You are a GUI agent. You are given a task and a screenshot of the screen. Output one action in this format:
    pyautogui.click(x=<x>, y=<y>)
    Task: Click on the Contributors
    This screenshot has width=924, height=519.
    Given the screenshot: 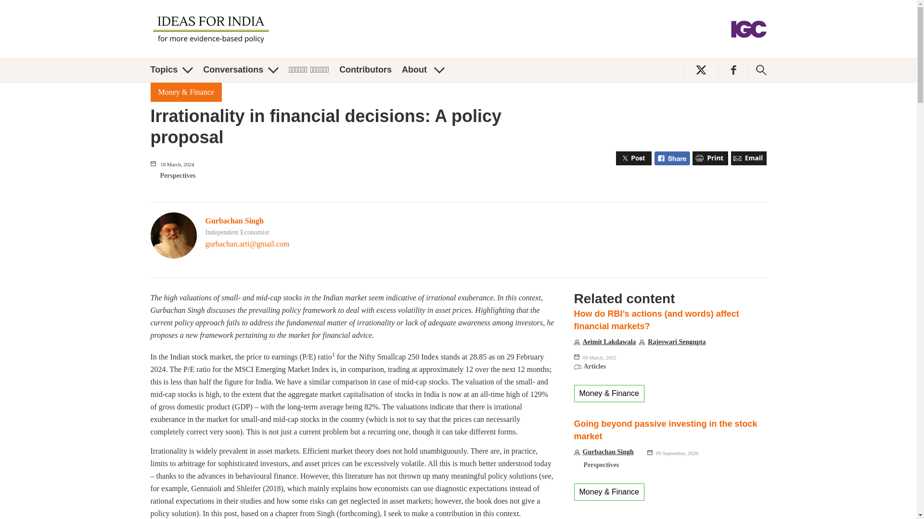 What is the action you would take?
    pyautogui.click(x=365, y=70)
    